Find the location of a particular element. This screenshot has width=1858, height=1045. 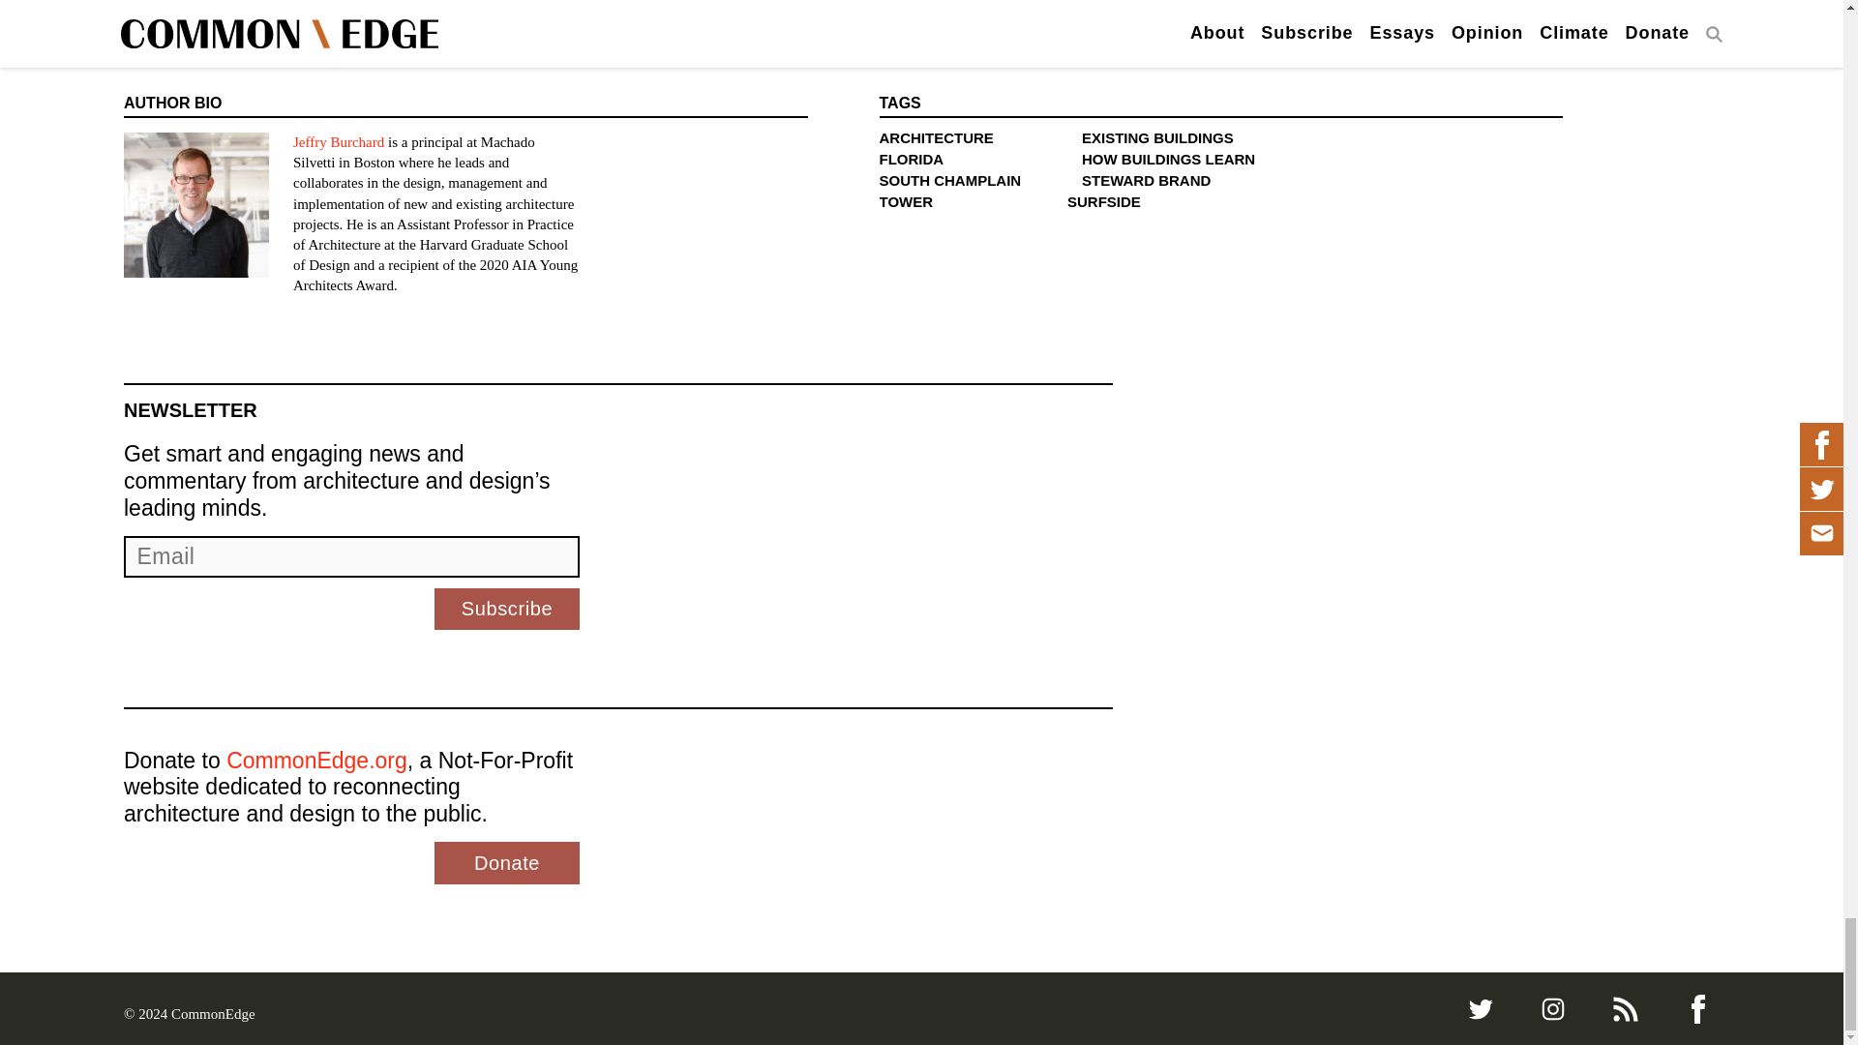

SOUTH CHAMPLAIN TOWER is located at coordinates (949, 192).